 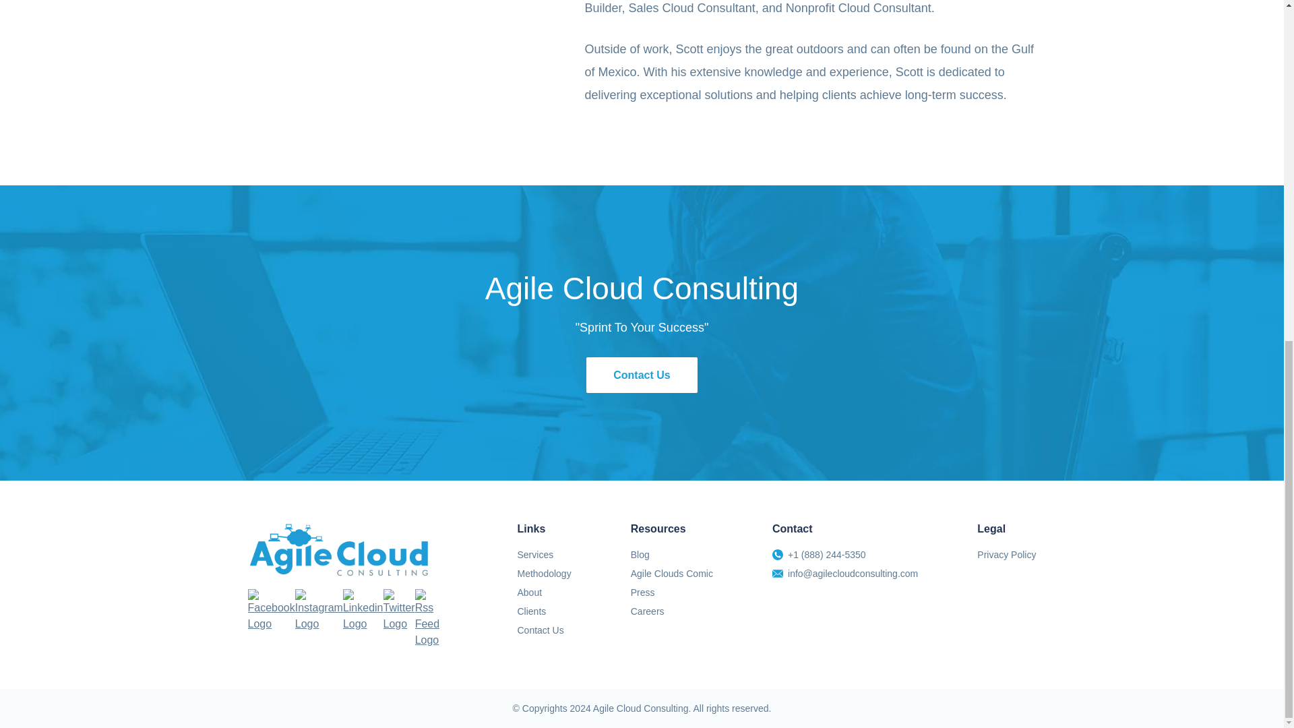 I want to click on Clients, so click(x=543, y=611).